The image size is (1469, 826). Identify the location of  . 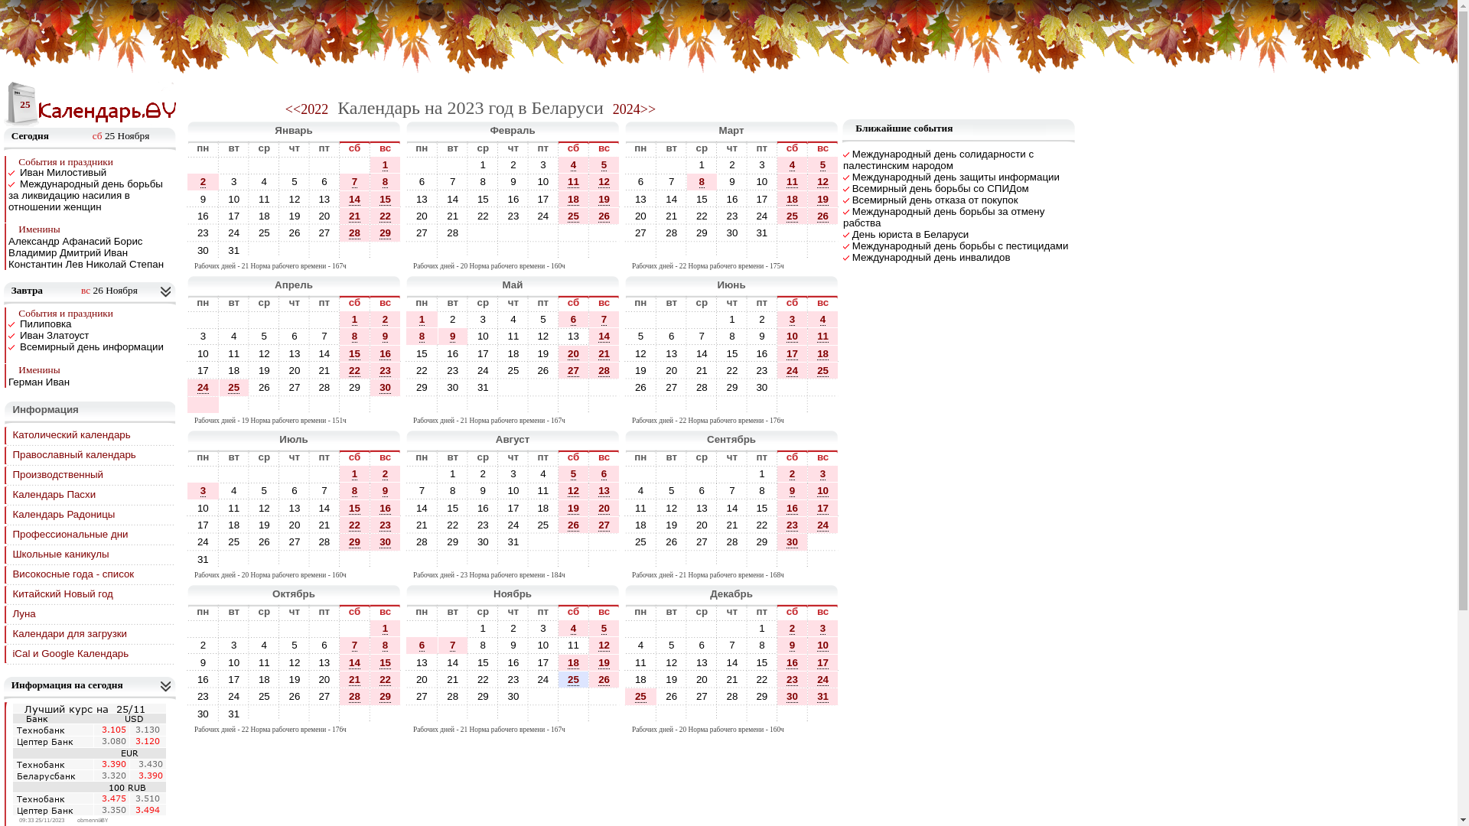
(203, 320).